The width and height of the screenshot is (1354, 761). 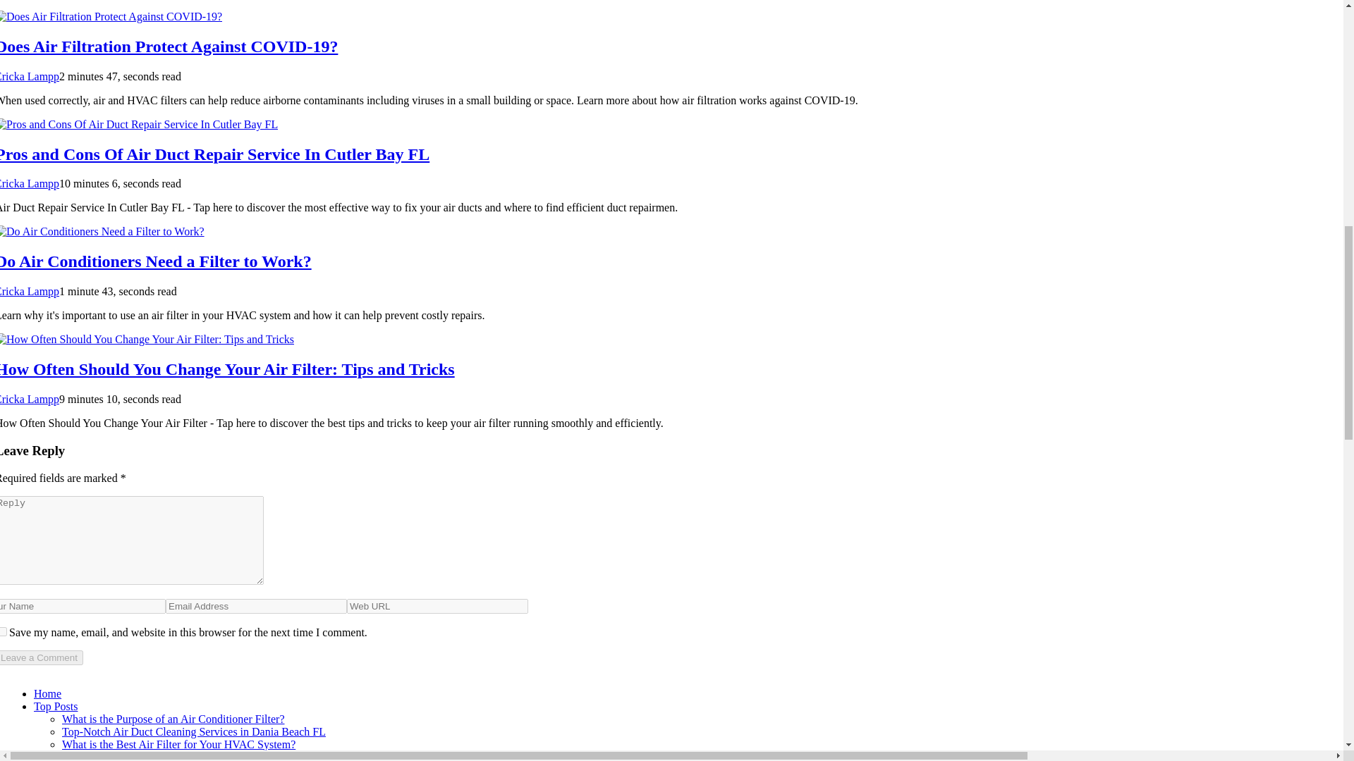 What do you see at coordinates (194, 731) in the screenshot?
I see `Top-Notch Air Duct Cleaning Services in Dania Beach FL` at bounding box center [194, 731].